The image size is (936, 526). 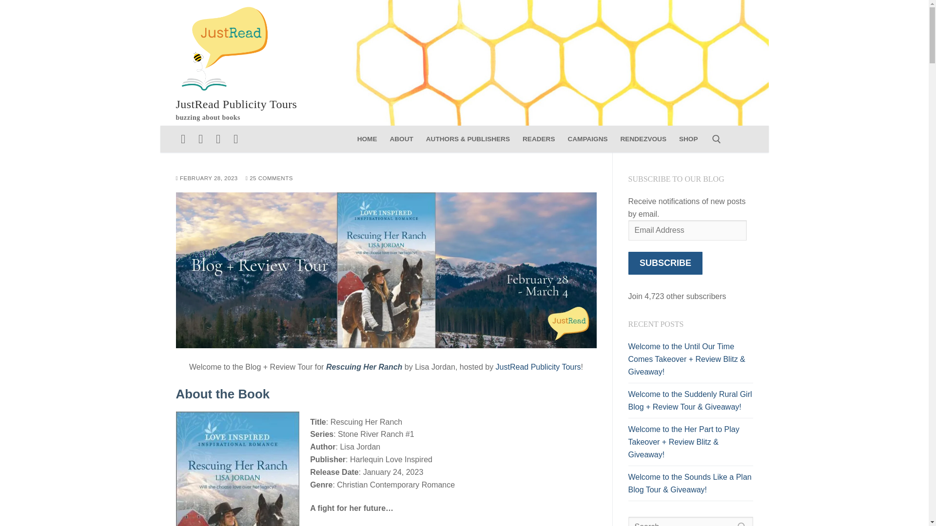 I want to click on RENDEZVOUS, so click(x=643, y=139).